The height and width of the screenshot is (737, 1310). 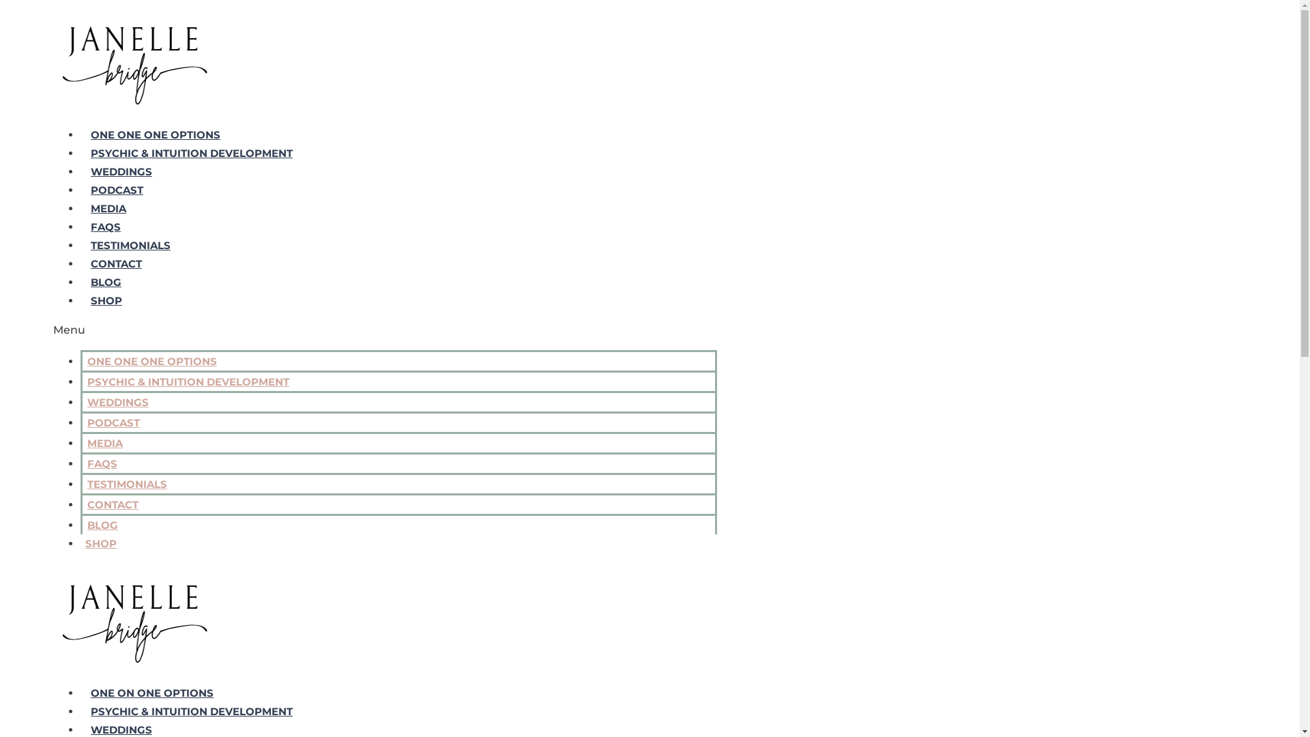 What do you see at coordinates (106, 300) in the screenshot?
I see `SHOP` at bounding box center [106, 300].